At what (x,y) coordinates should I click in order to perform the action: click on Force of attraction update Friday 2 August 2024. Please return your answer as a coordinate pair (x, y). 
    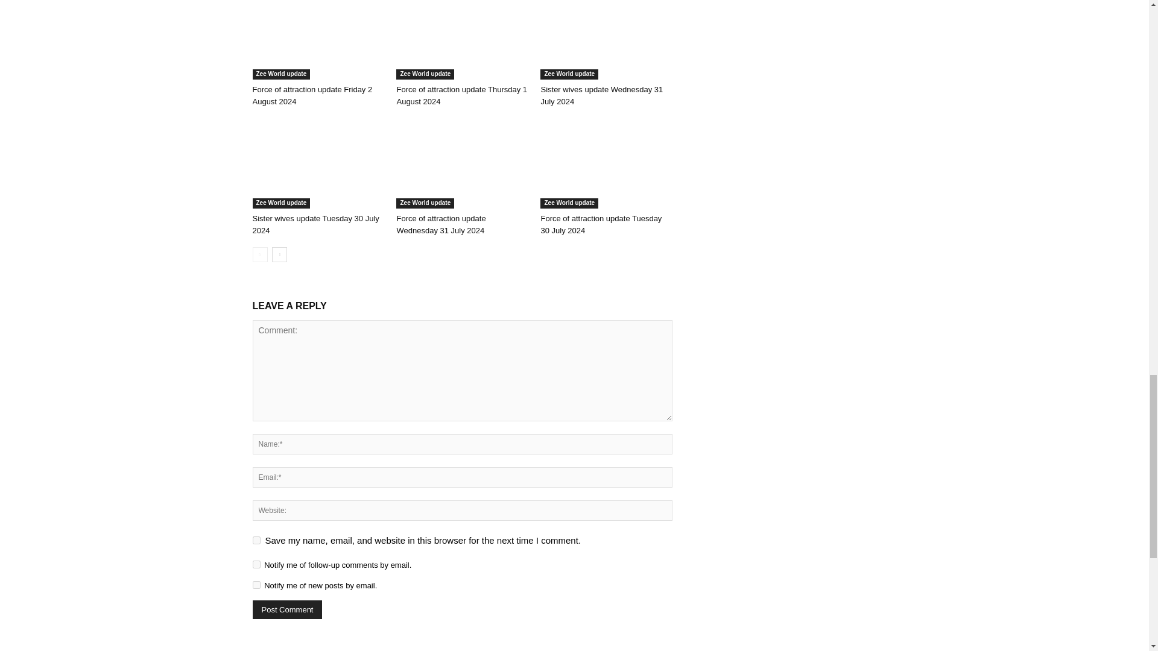
    Looking at the image, I should click on (317, 40).